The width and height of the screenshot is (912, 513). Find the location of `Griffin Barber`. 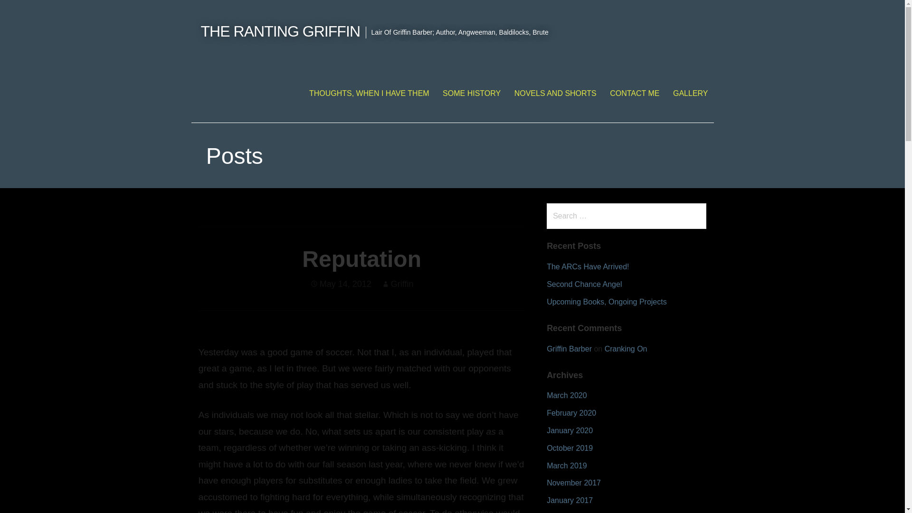

Griffin Barber is located at coordinates (569, 349).